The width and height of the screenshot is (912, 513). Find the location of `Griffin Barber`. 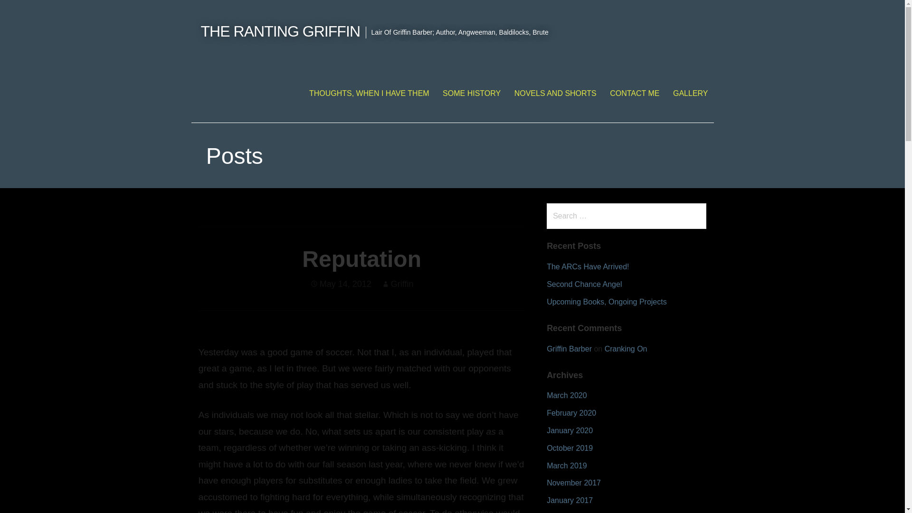

Griffin Barber is located at coordinates (569, 349).